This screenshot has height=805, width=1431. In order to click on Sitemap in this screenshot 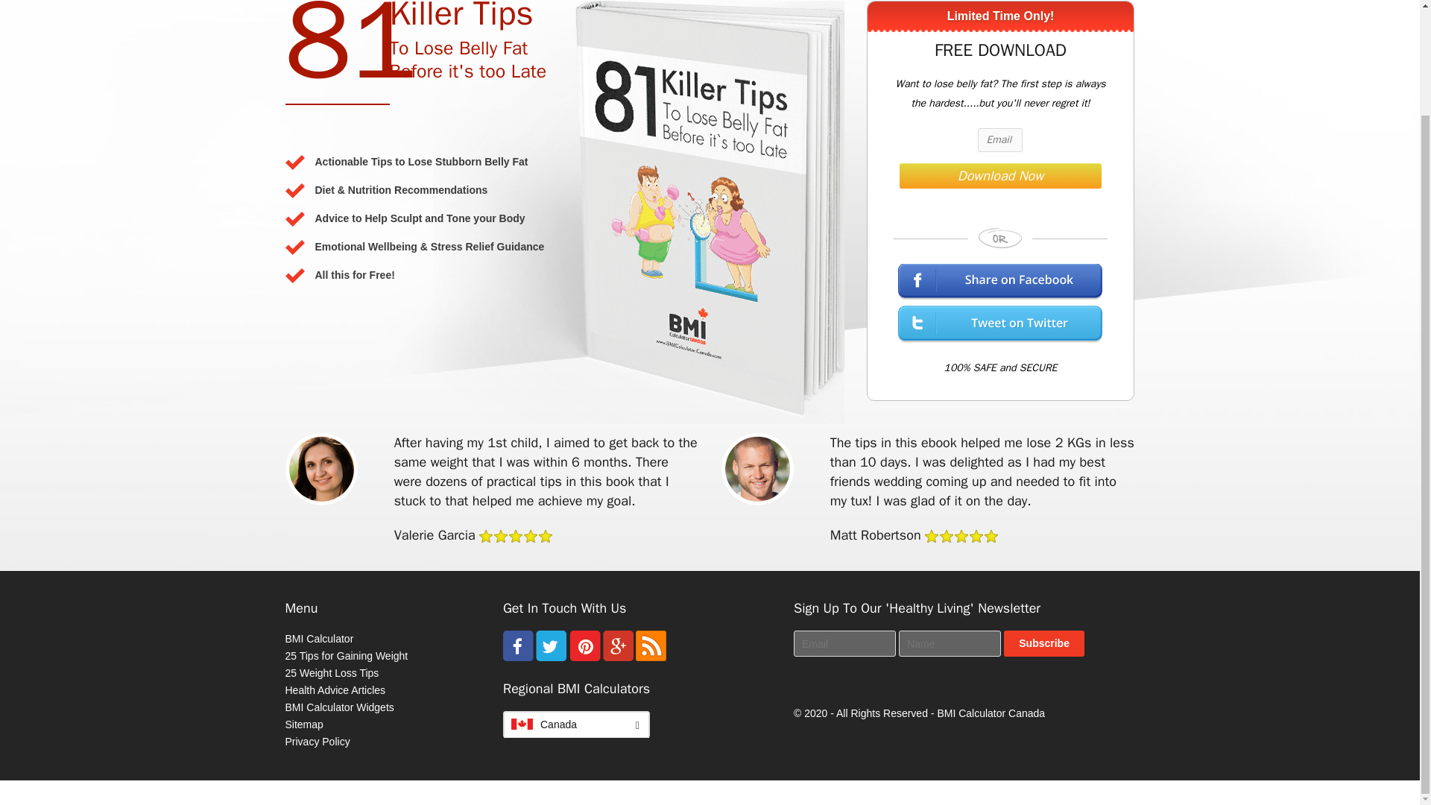, I will do `click(304, 724)`.